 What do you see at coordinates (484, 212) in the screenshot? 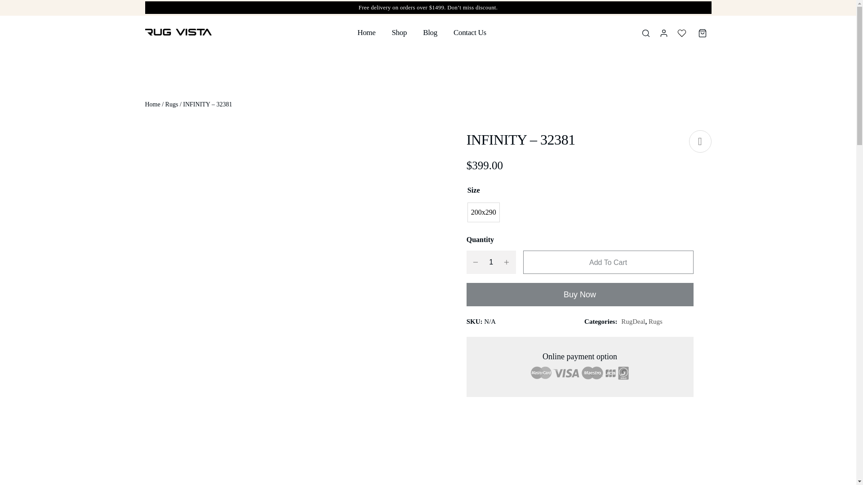
I see `200x290` at bounding box center [484, 212].